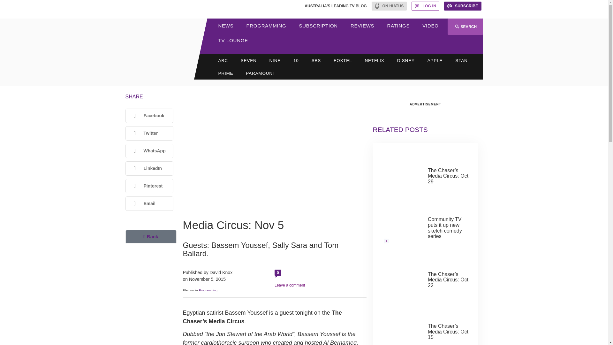 This screenshot has height=345, width=613. What do you see at coordinates (223, 60) in the screenshot?
I see `ABC` at bounding box center [223, 60].